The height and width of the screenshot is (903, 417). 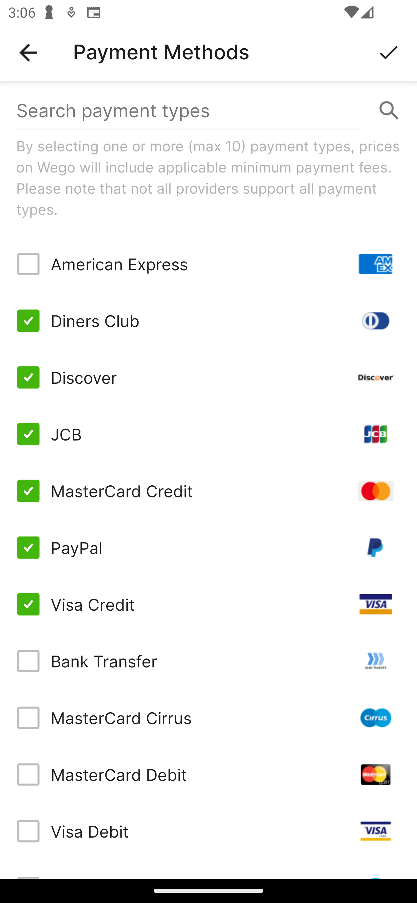 I want to click on MasterCard Debit, so click(x=209, y=774).